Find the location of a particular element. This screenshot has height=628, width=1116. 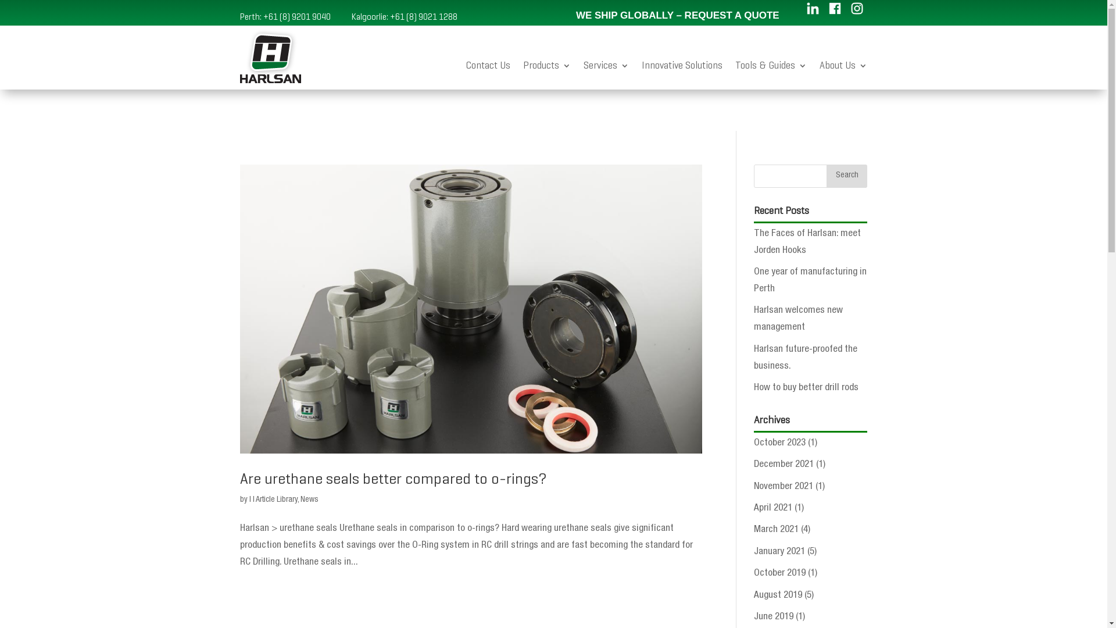

April 2021 is located at coordinates (773, 508).